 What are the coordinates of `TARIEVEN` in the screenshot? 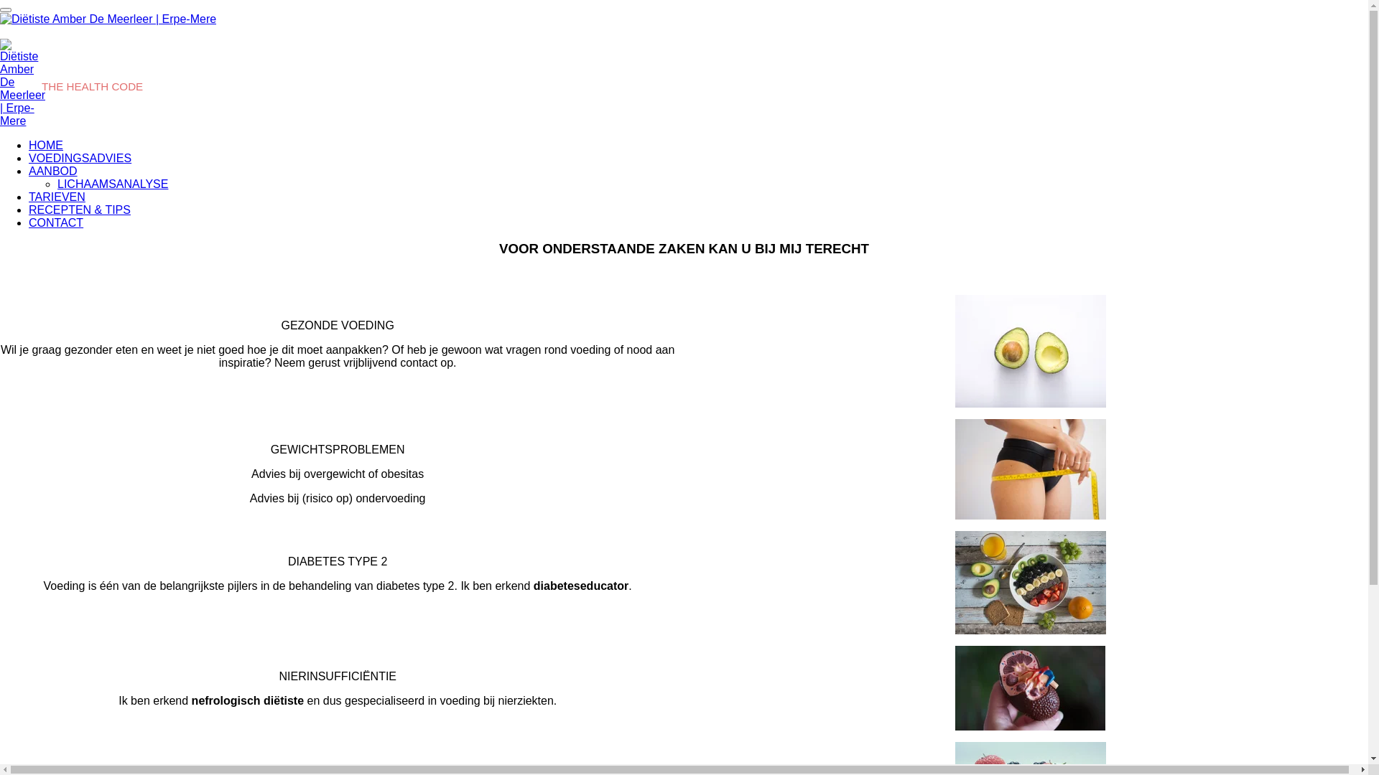 It's located at (57, 197).